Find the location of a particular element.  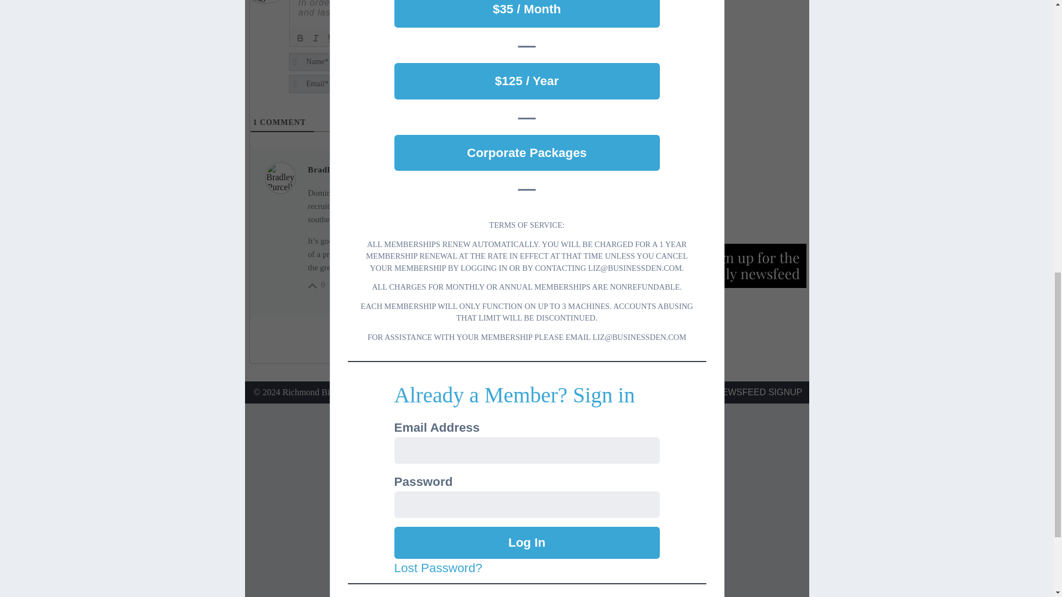

Unordered List is located at coordinates (377, 38).